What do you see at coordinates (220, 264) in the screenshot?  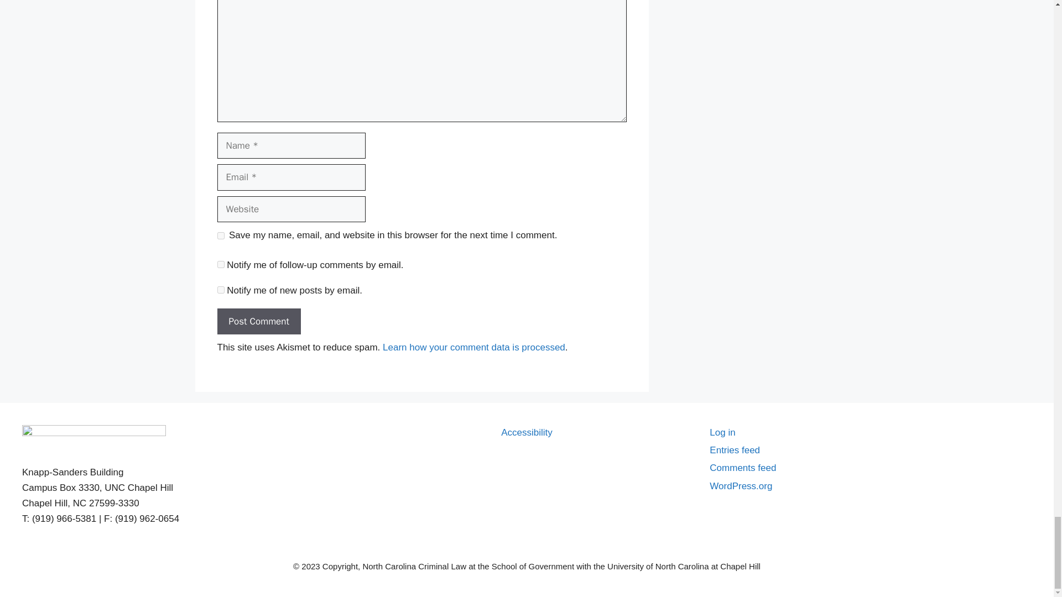 I see `subscribe` at bounding box center [220, 264].